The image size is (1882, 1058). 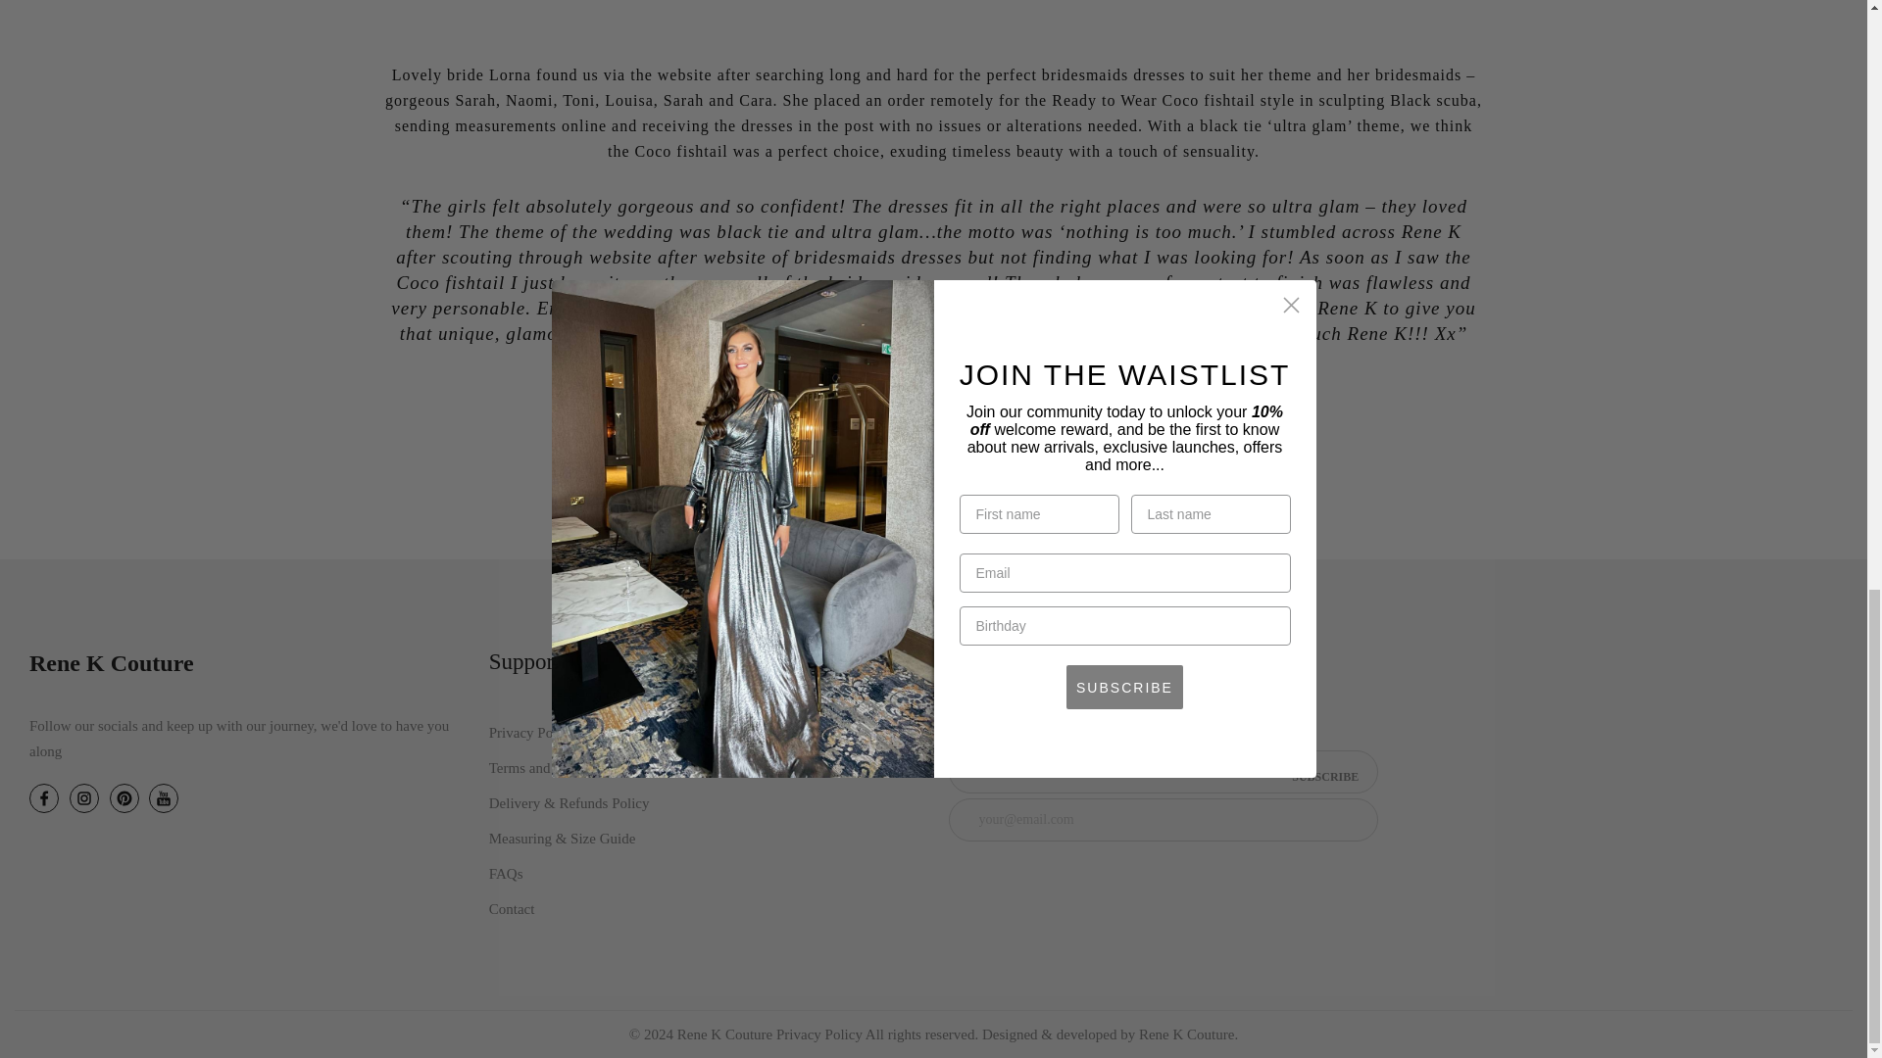 What do you see at coordinates (933, 480) in the screenshot?
I see `BOOK AN APPOINTMENT` at bounding box center [933, 480].